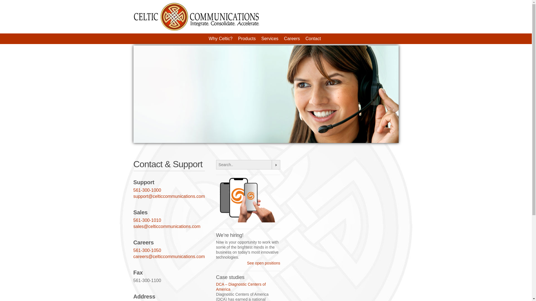  I want to click on 561-300-1010, so click(147, 220).